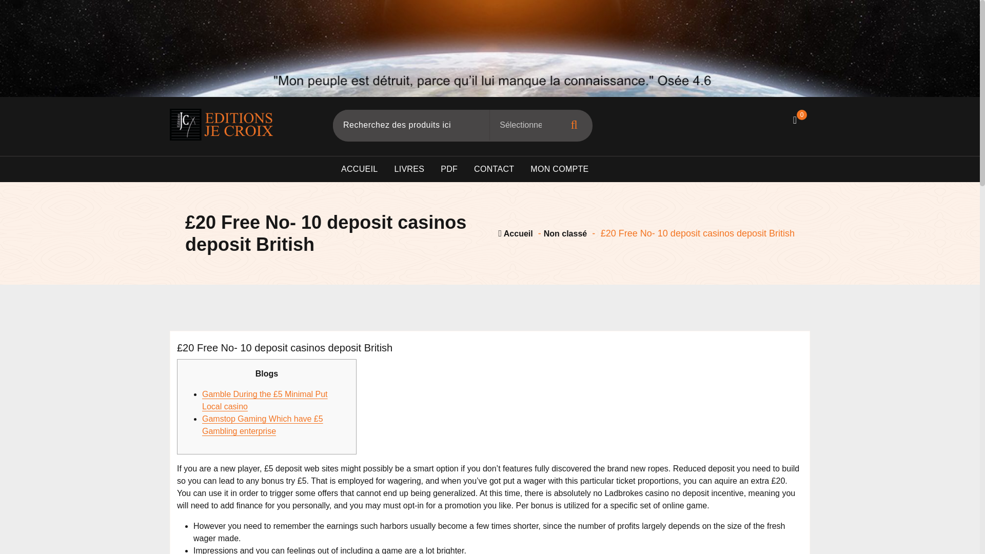  What do you see at coordinates (795, 120) in the screenshot?
I see `0` at bounding box center [795, 120].